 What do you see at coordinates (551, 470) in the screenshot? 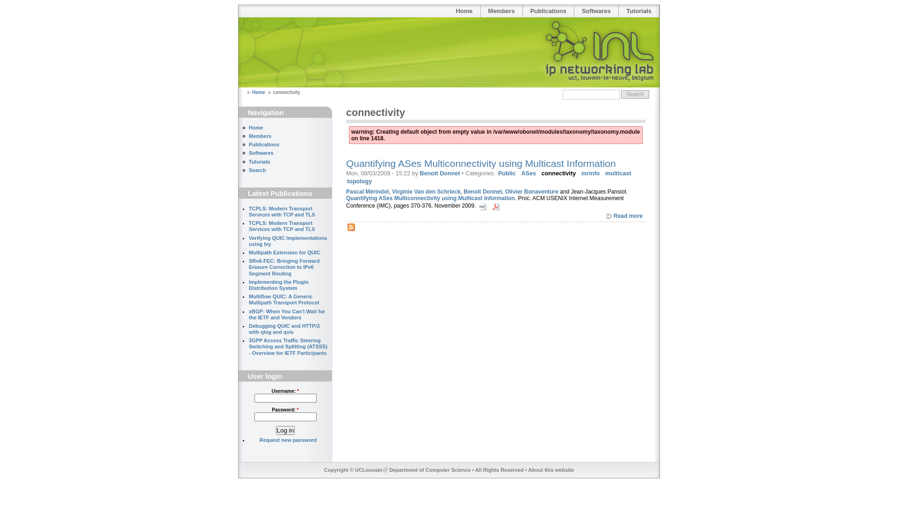
I see `About this website` at bounding box center [551, 470].